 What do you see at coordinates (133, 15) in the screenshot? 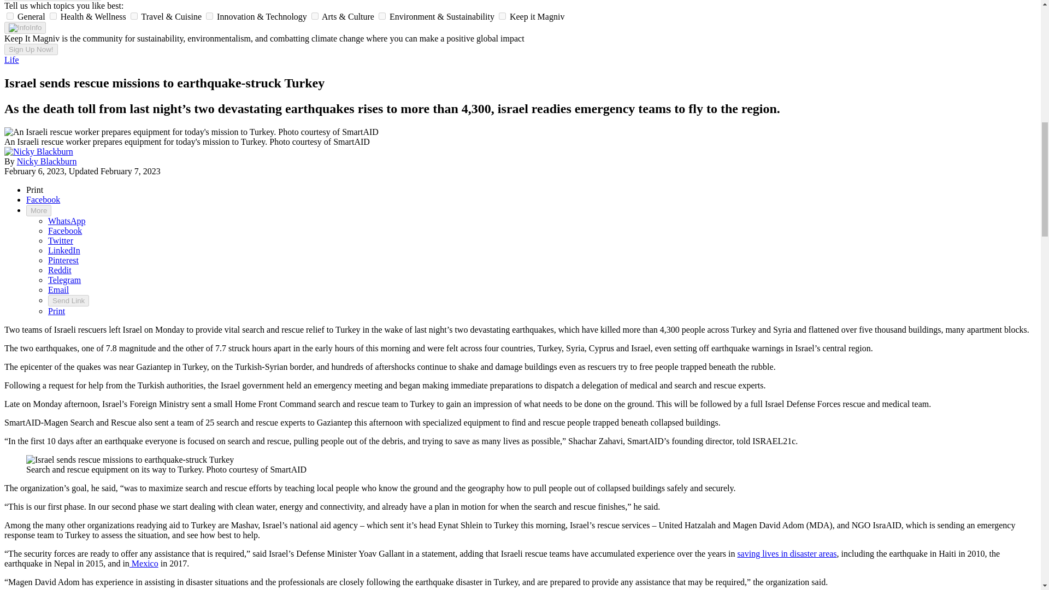
I see `2` at bounding box center [133, 15].